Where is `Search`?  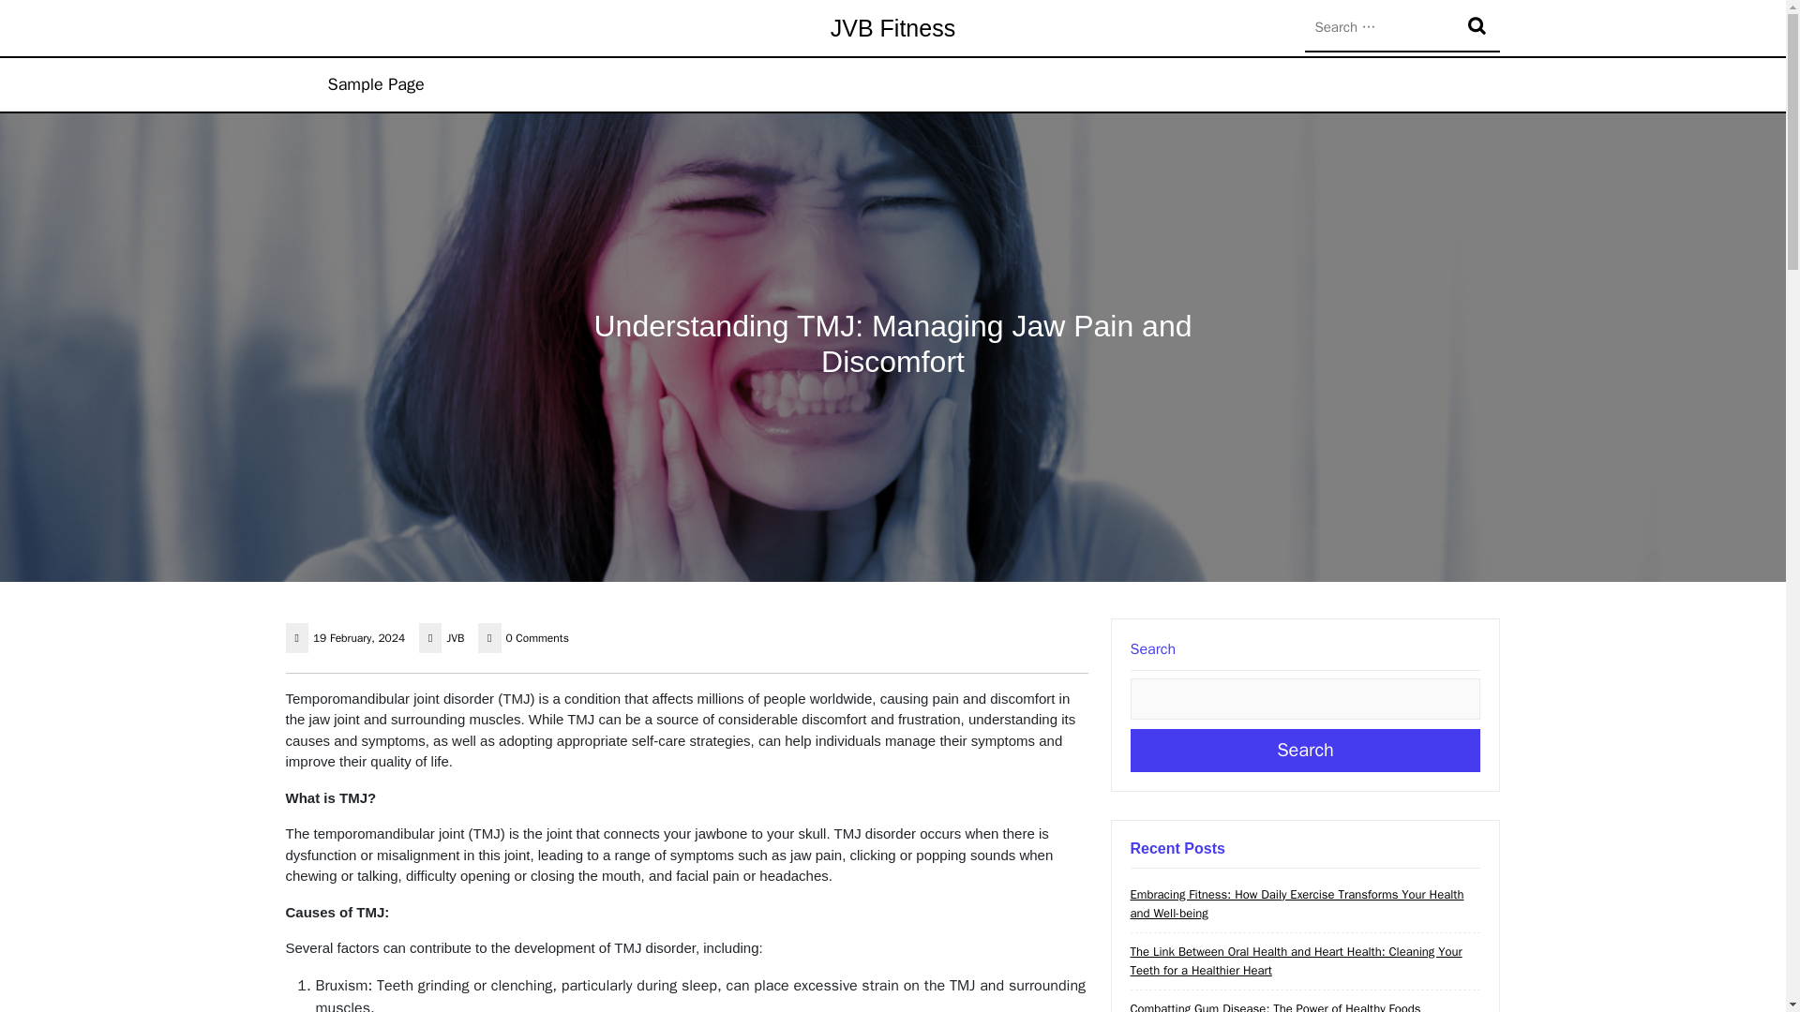
Search is located at coordinates (1305, 750).